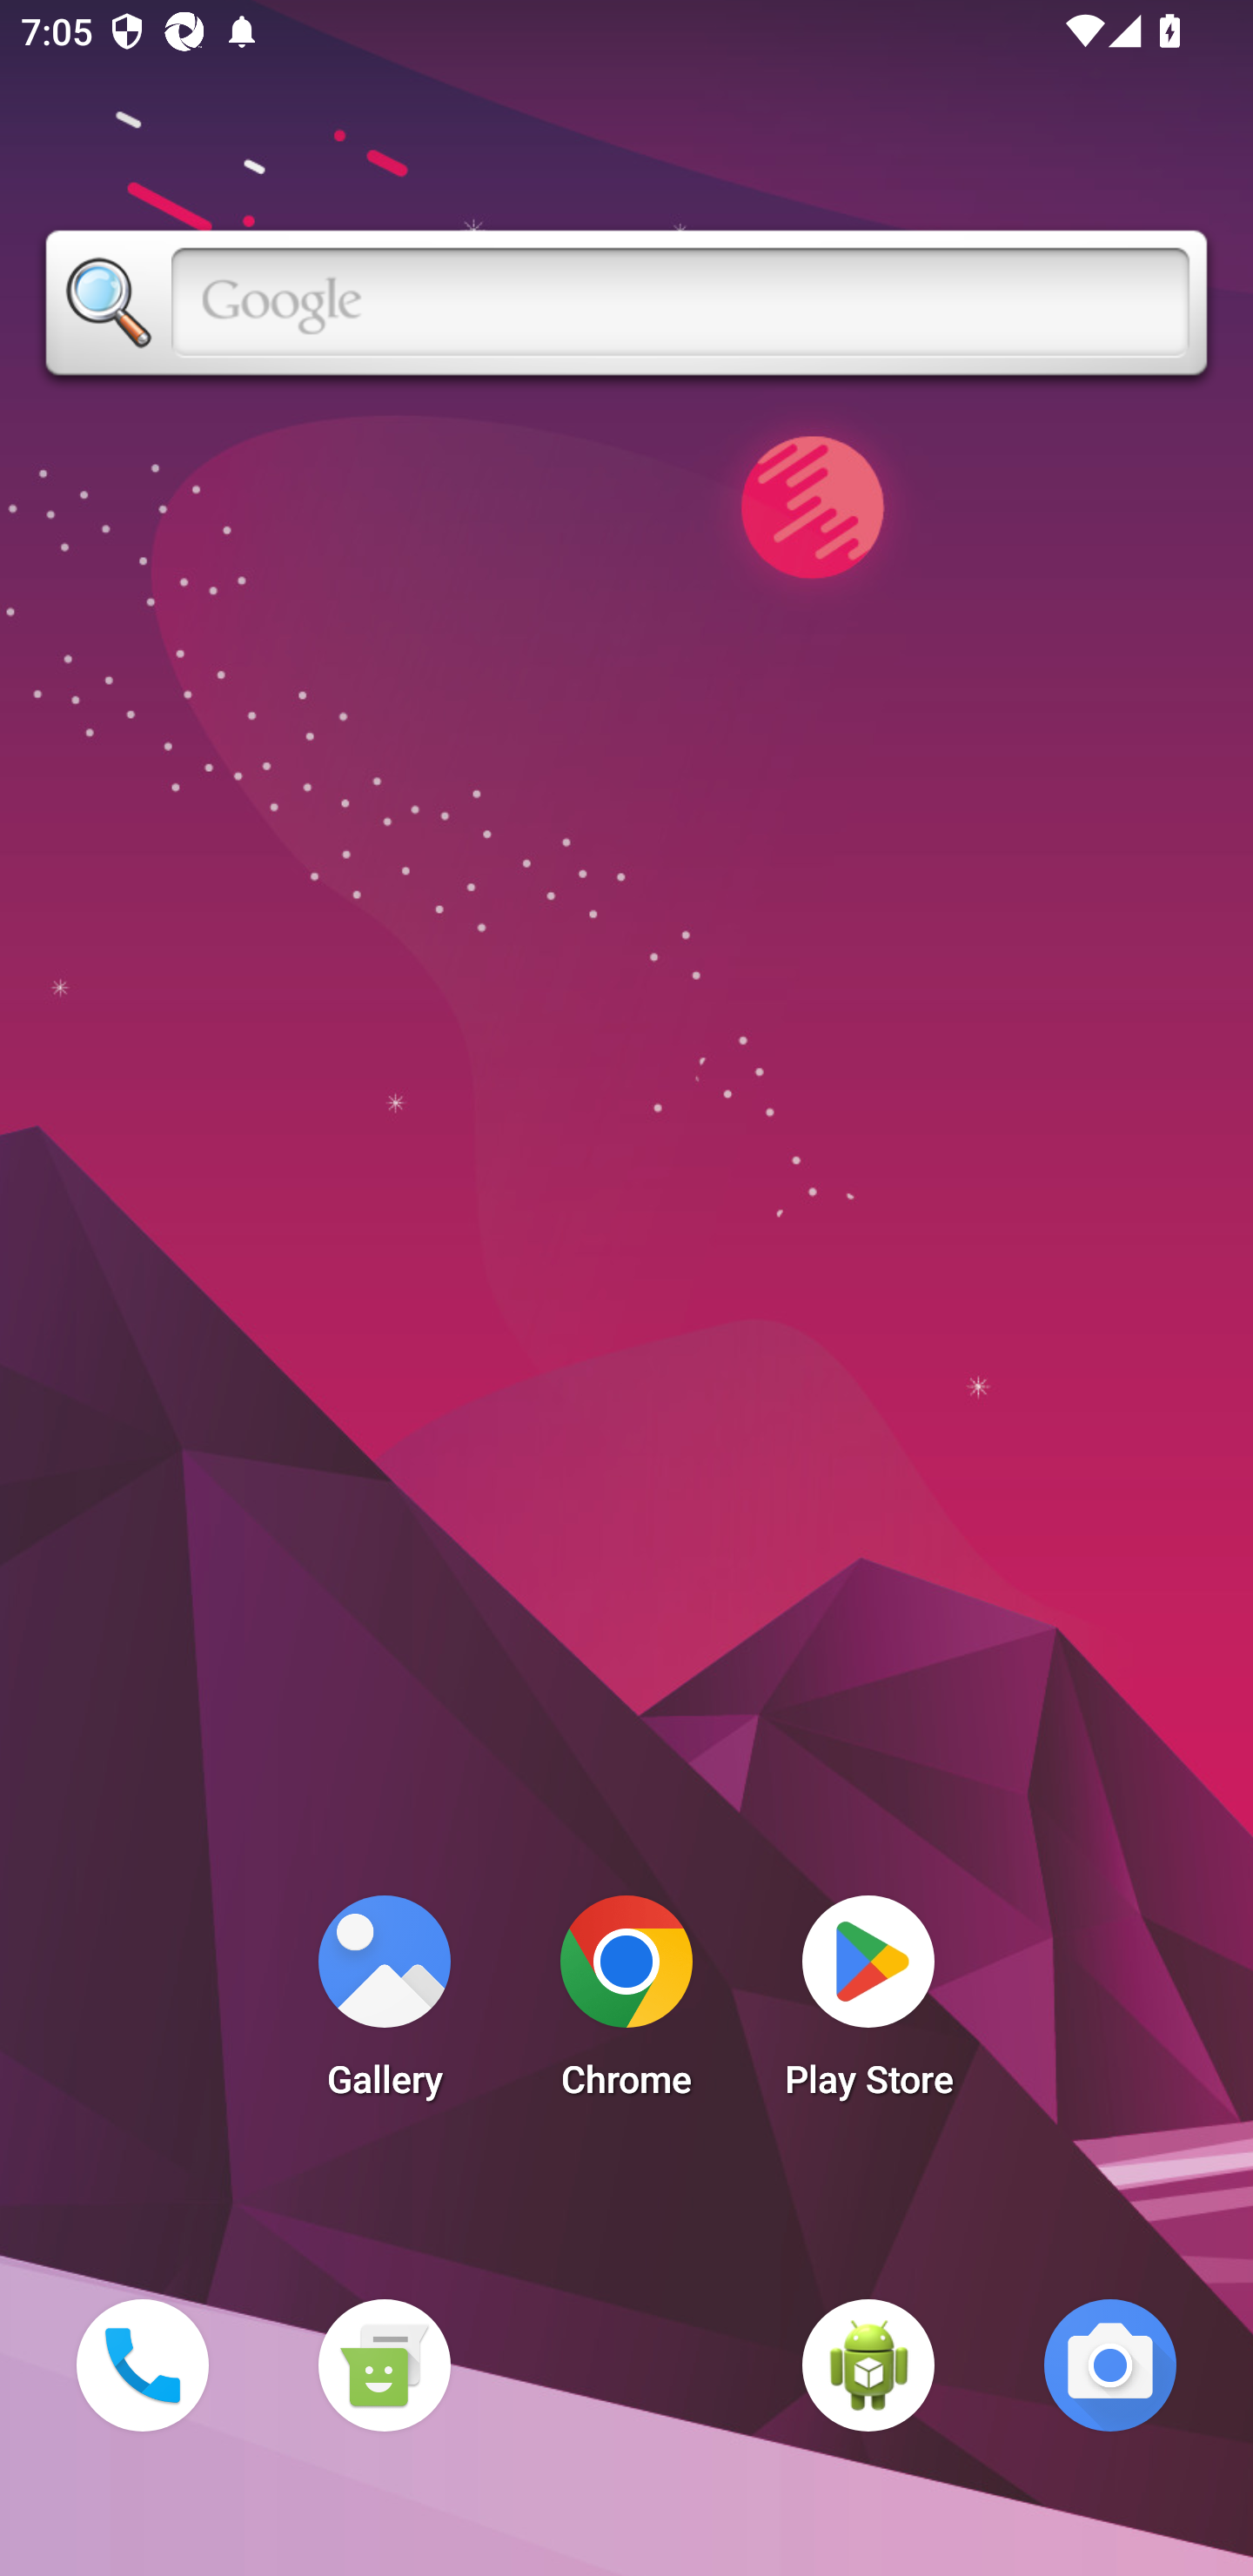  Describe the element at coordinates (868, 2005) in the screenshot. I see `Play Store` at that location.